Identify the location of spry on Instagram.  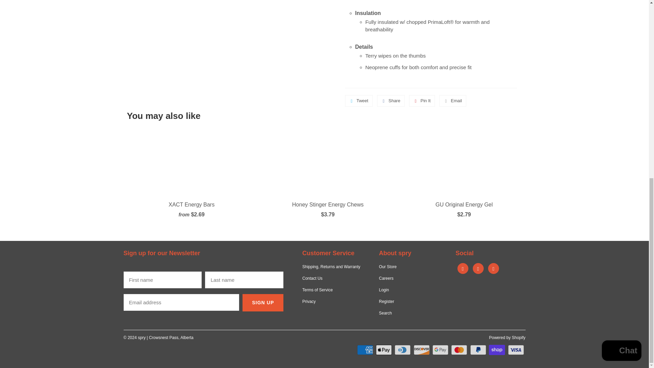
(478, 269).